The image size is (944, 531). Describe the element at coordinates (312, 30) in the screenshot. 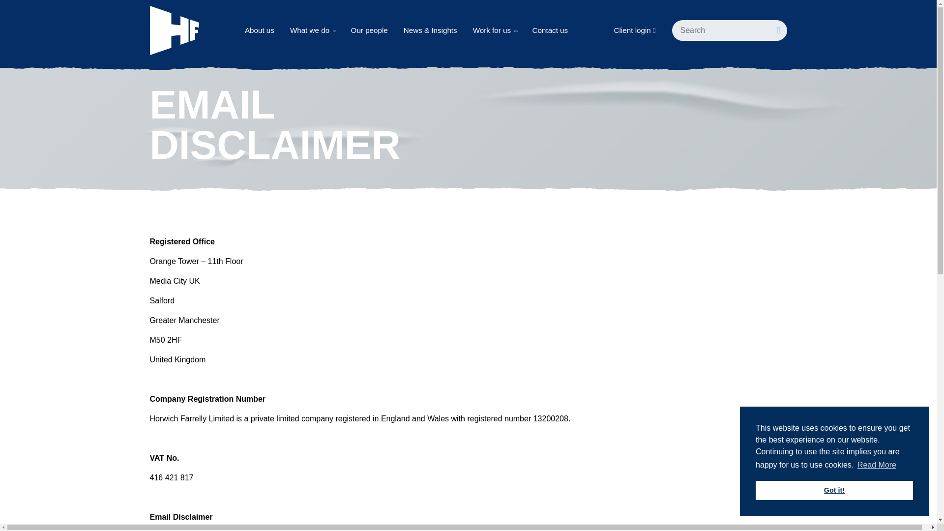

I see `What we do` at that location.